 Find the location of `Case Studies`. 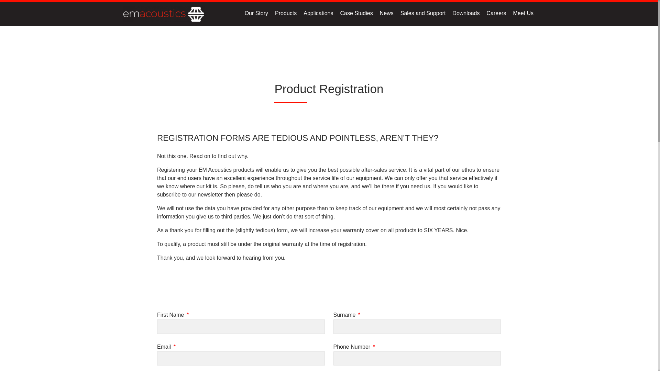

Case Studies is located at coordinates (356, 13).